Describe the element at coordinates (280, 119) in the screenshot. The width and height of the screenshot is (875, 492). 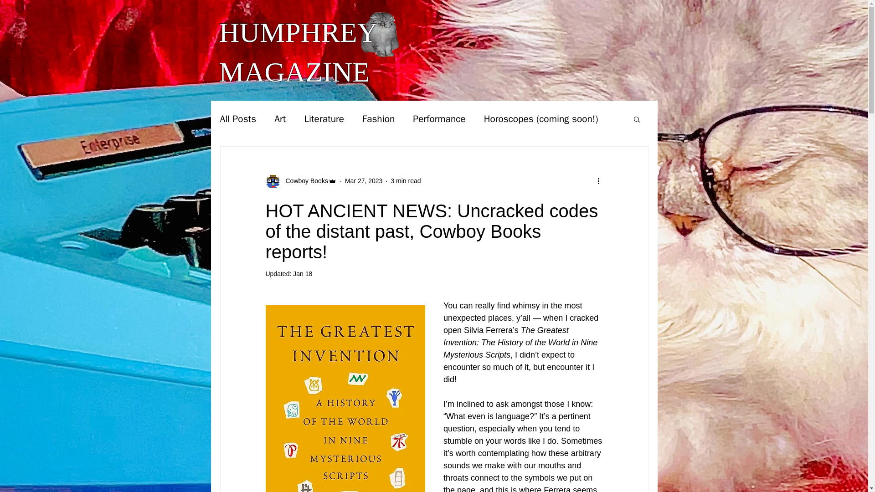
I see `Art` at that location.